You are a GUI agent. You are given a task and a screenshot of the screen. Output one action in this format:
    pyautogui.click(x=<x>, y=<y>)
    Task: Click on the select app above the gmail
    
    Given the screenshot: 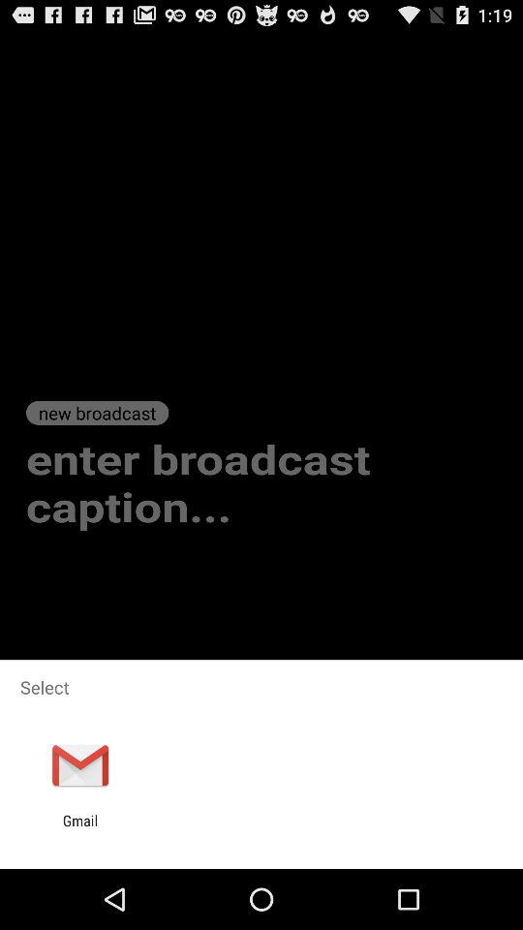 What is the action you would take?
    pyautogui.click(x=79, y=765)
    